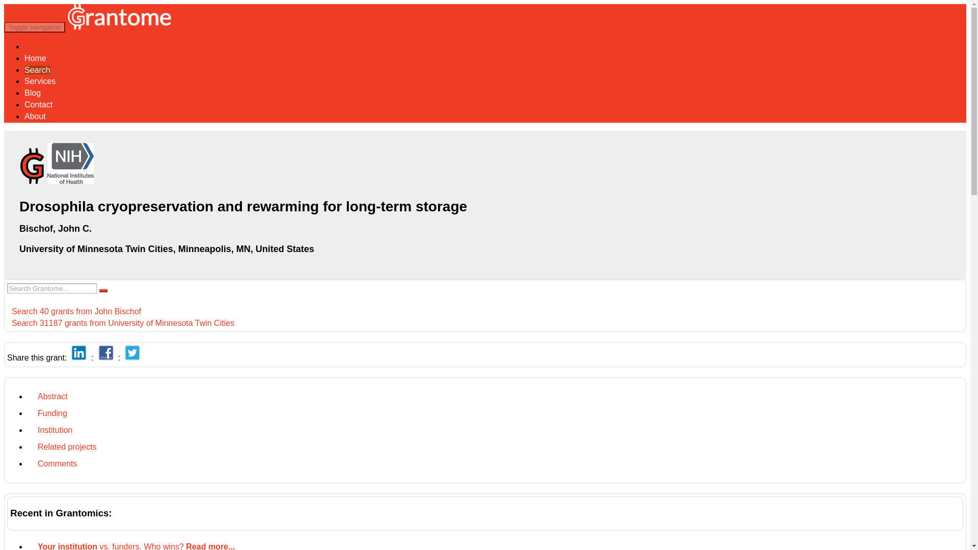  Describe the element at coordinates (106, 358) in the screenshot. I see `Share on Facebook...` at that location.